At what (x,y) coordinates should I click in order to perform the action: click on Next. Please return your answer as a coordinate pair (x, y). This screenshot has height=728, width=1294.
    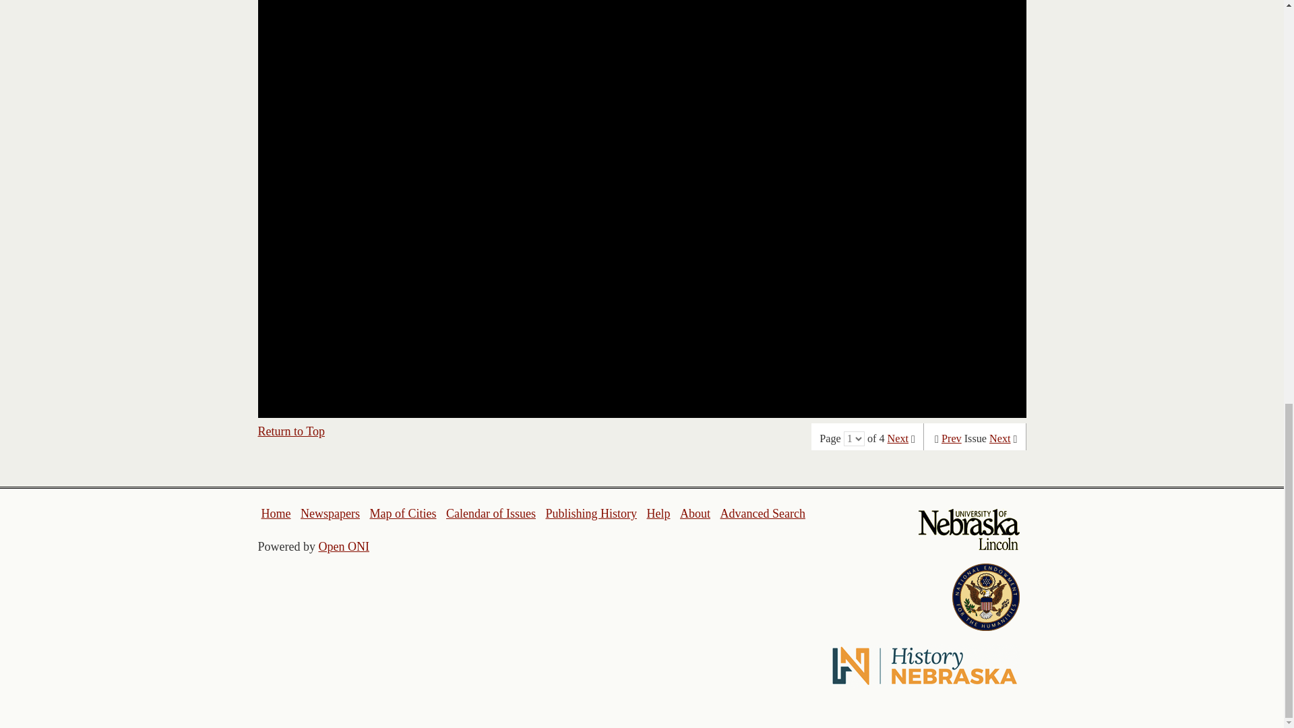
    Looking at the image, I should click on (898, 438).